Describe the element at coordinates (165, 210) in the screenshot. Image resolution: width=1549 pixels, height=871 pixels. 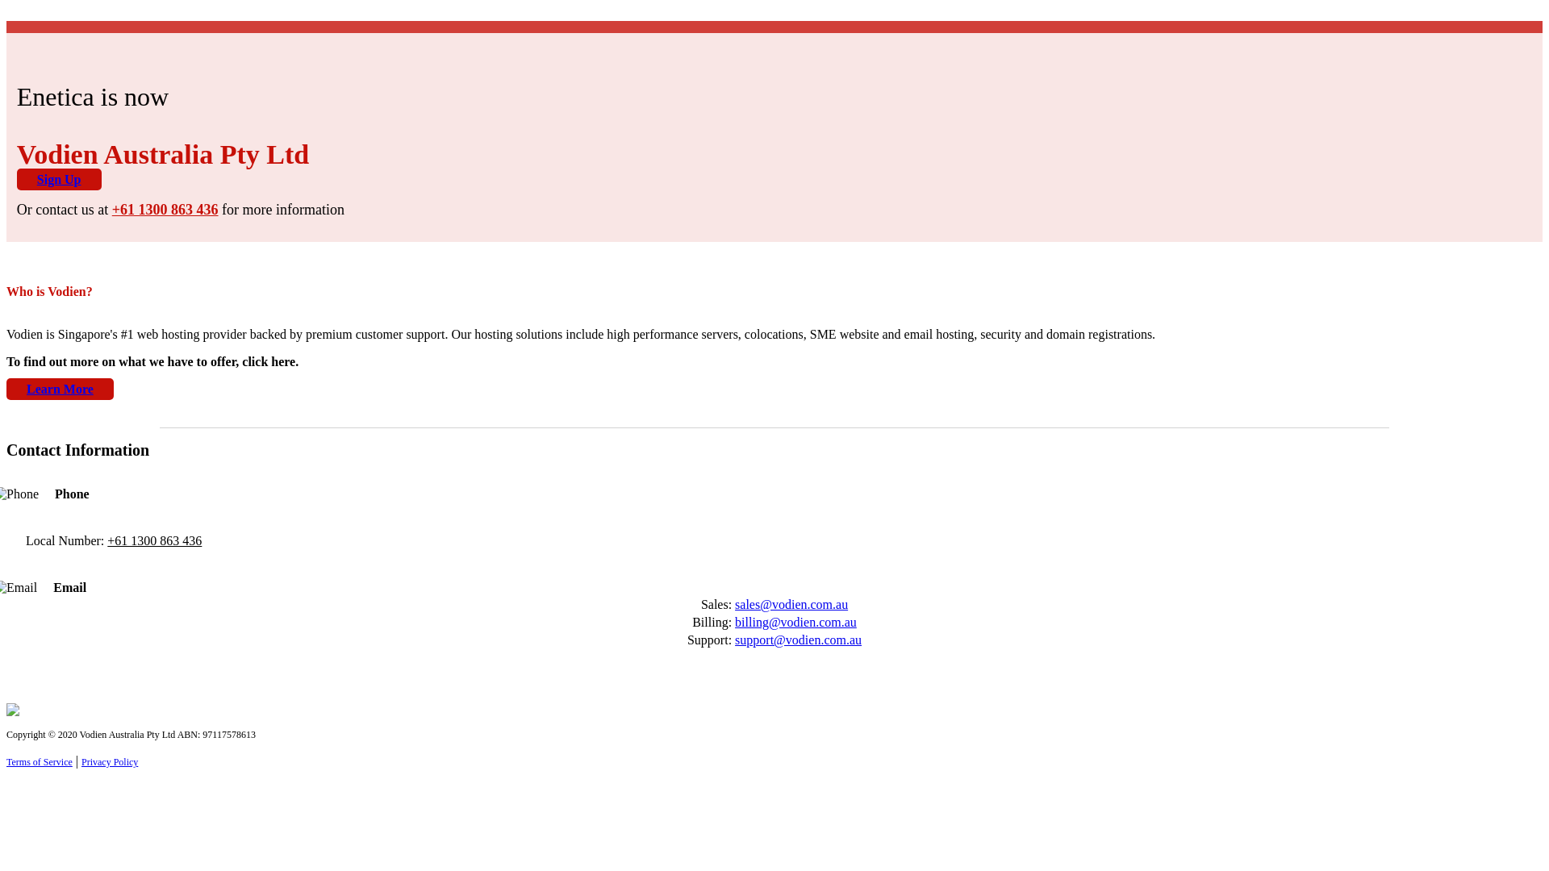
I see `+61 1300 863 436` at that location.